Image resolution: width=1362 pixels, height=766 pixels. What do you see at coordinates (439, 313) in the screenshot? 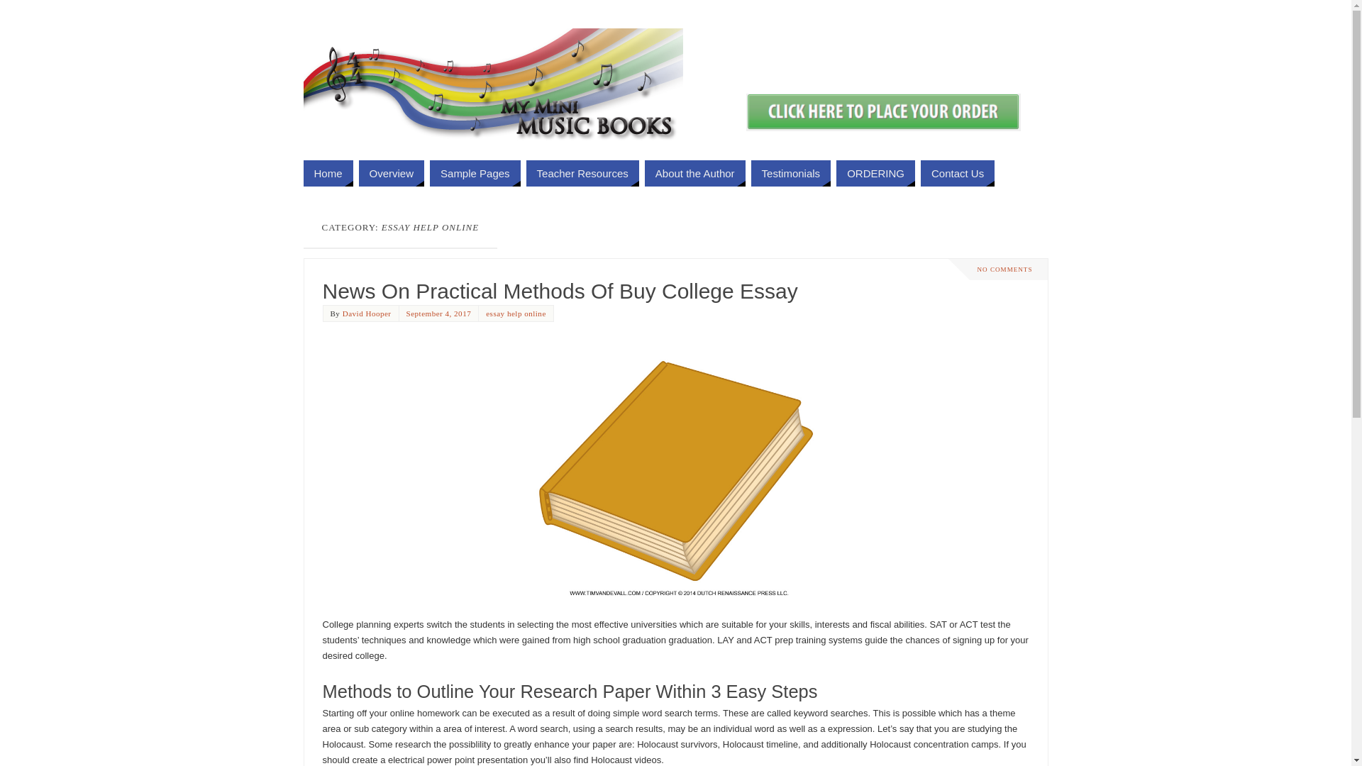
I see `September 4, 2017` at bounding box center [439, 313].